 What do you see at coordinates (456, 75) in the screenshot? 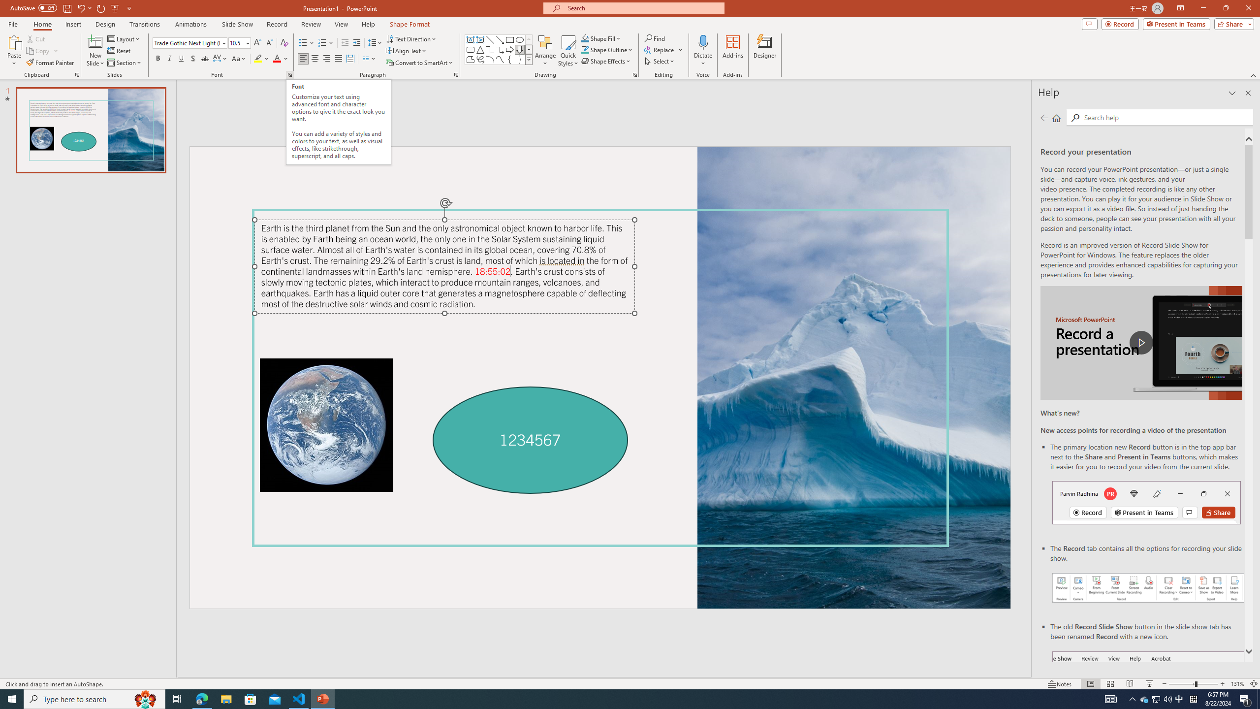
I see `Paragraph...` at bounding box center [456, 75].